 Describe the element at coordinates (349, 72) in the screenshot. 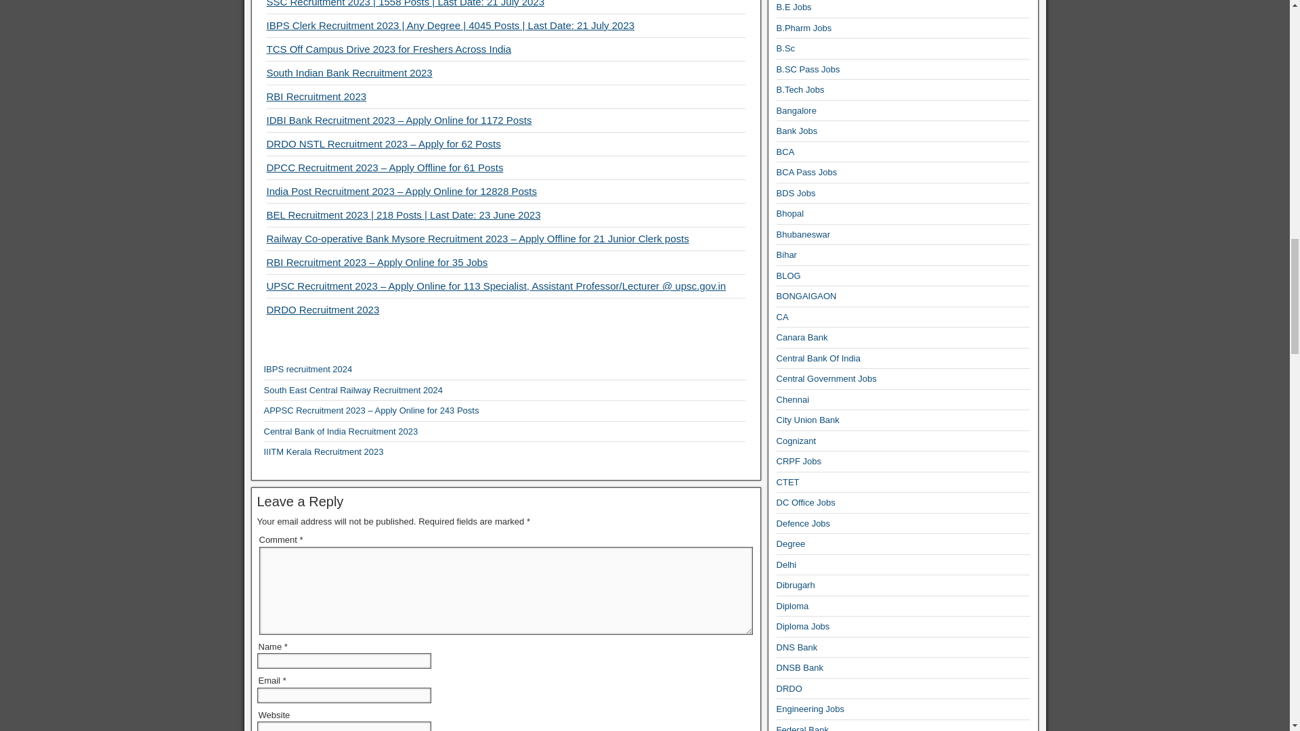

I see `South Indian Bank Recruitment 2023` at that location.